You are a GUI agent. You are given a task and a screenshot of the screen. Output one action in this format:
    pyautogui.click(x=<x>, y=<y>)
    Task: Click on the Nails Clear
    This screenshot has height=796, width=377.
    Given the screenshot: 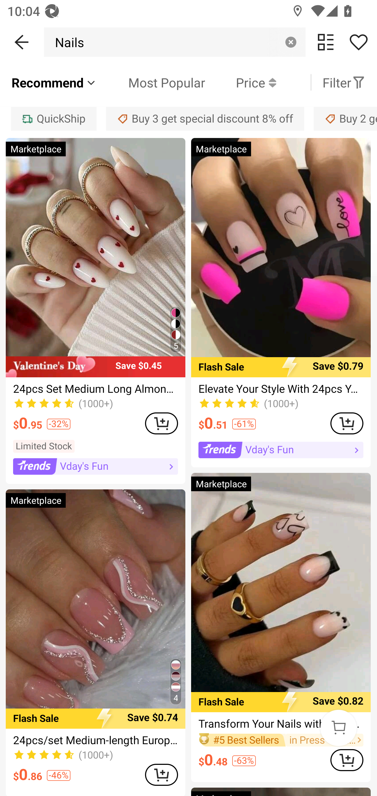 What is the action you would take?
    pyautogui.click(x=175, y=42)
    